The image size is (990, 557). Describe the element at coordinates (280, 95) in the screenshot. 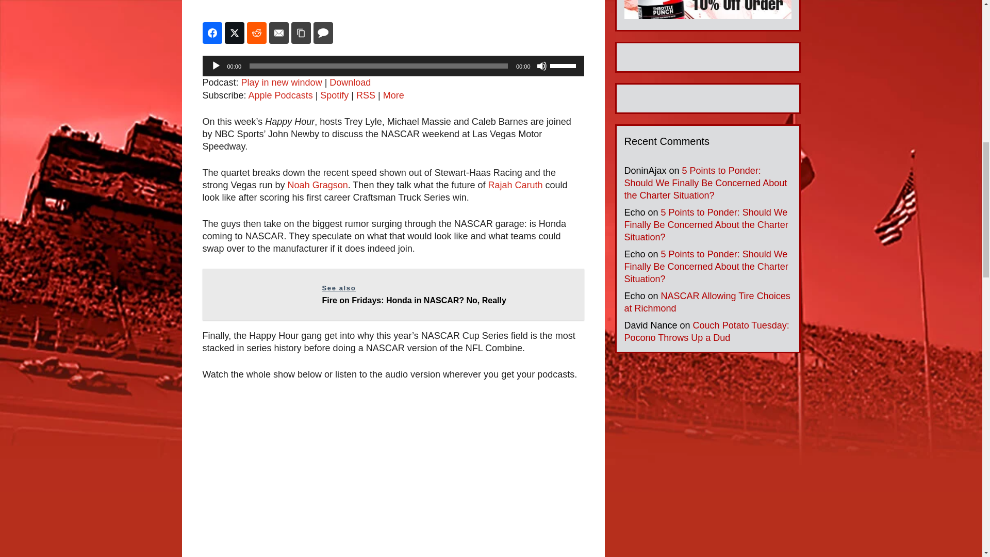

I see `Apple Podcasts` at that location.